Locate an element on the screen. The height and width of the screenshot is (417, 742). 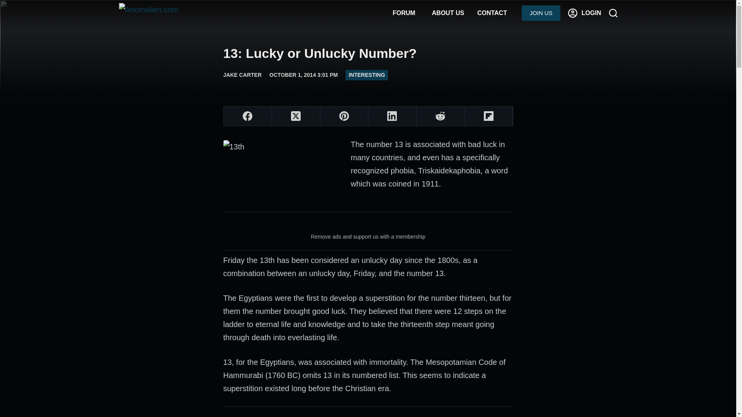
Discussion Forum is located at coordinates (404, 13).